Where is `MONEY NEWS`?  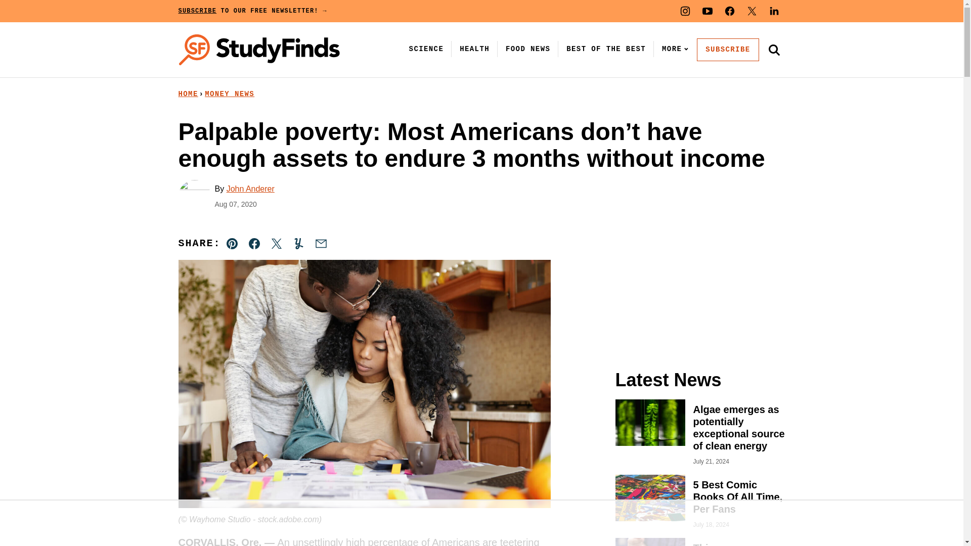
MONEY NEWS is located at coordinates (230, 94).